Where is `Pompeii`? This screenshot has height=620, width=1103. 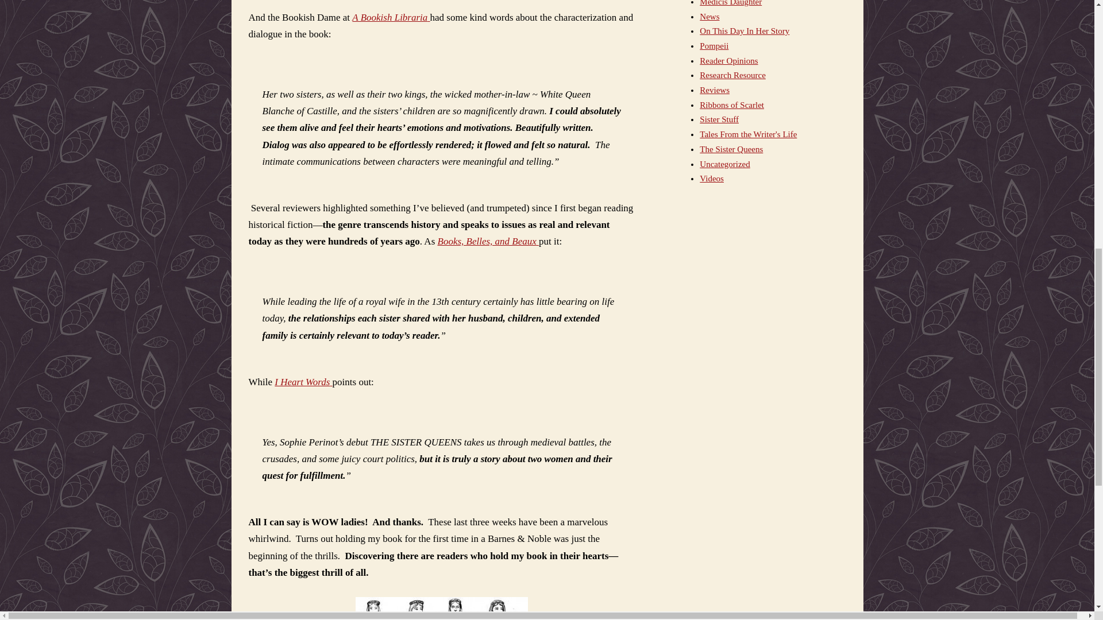 Pompeii is located at coordinates (714, 46).